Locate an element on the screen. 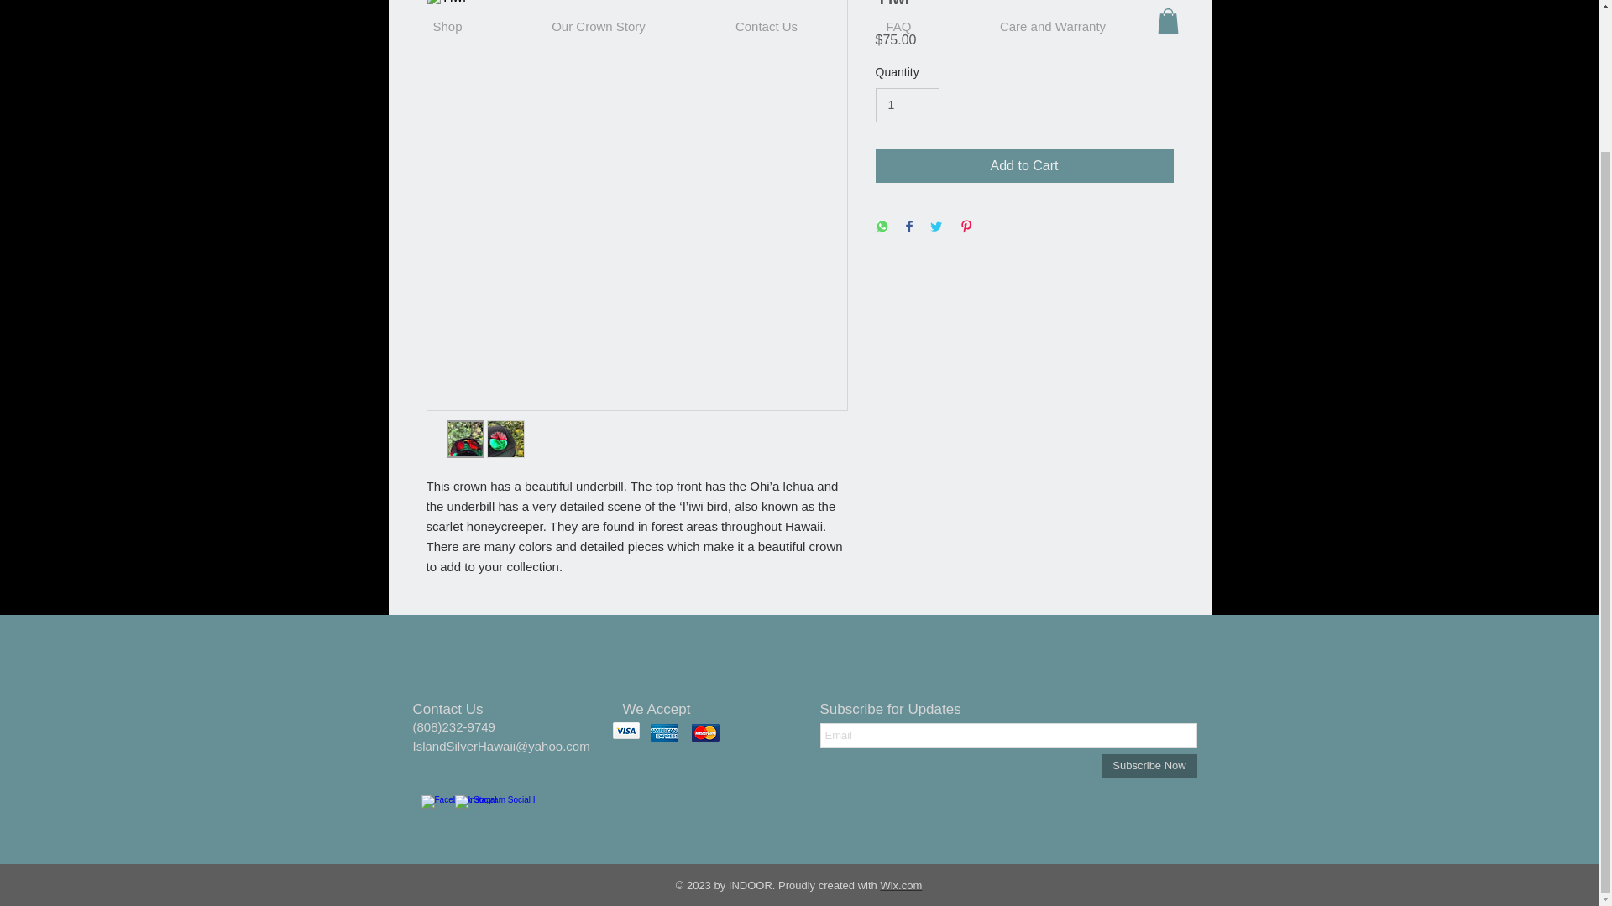  Subscribe Now is located at coordinates (1149, 765).